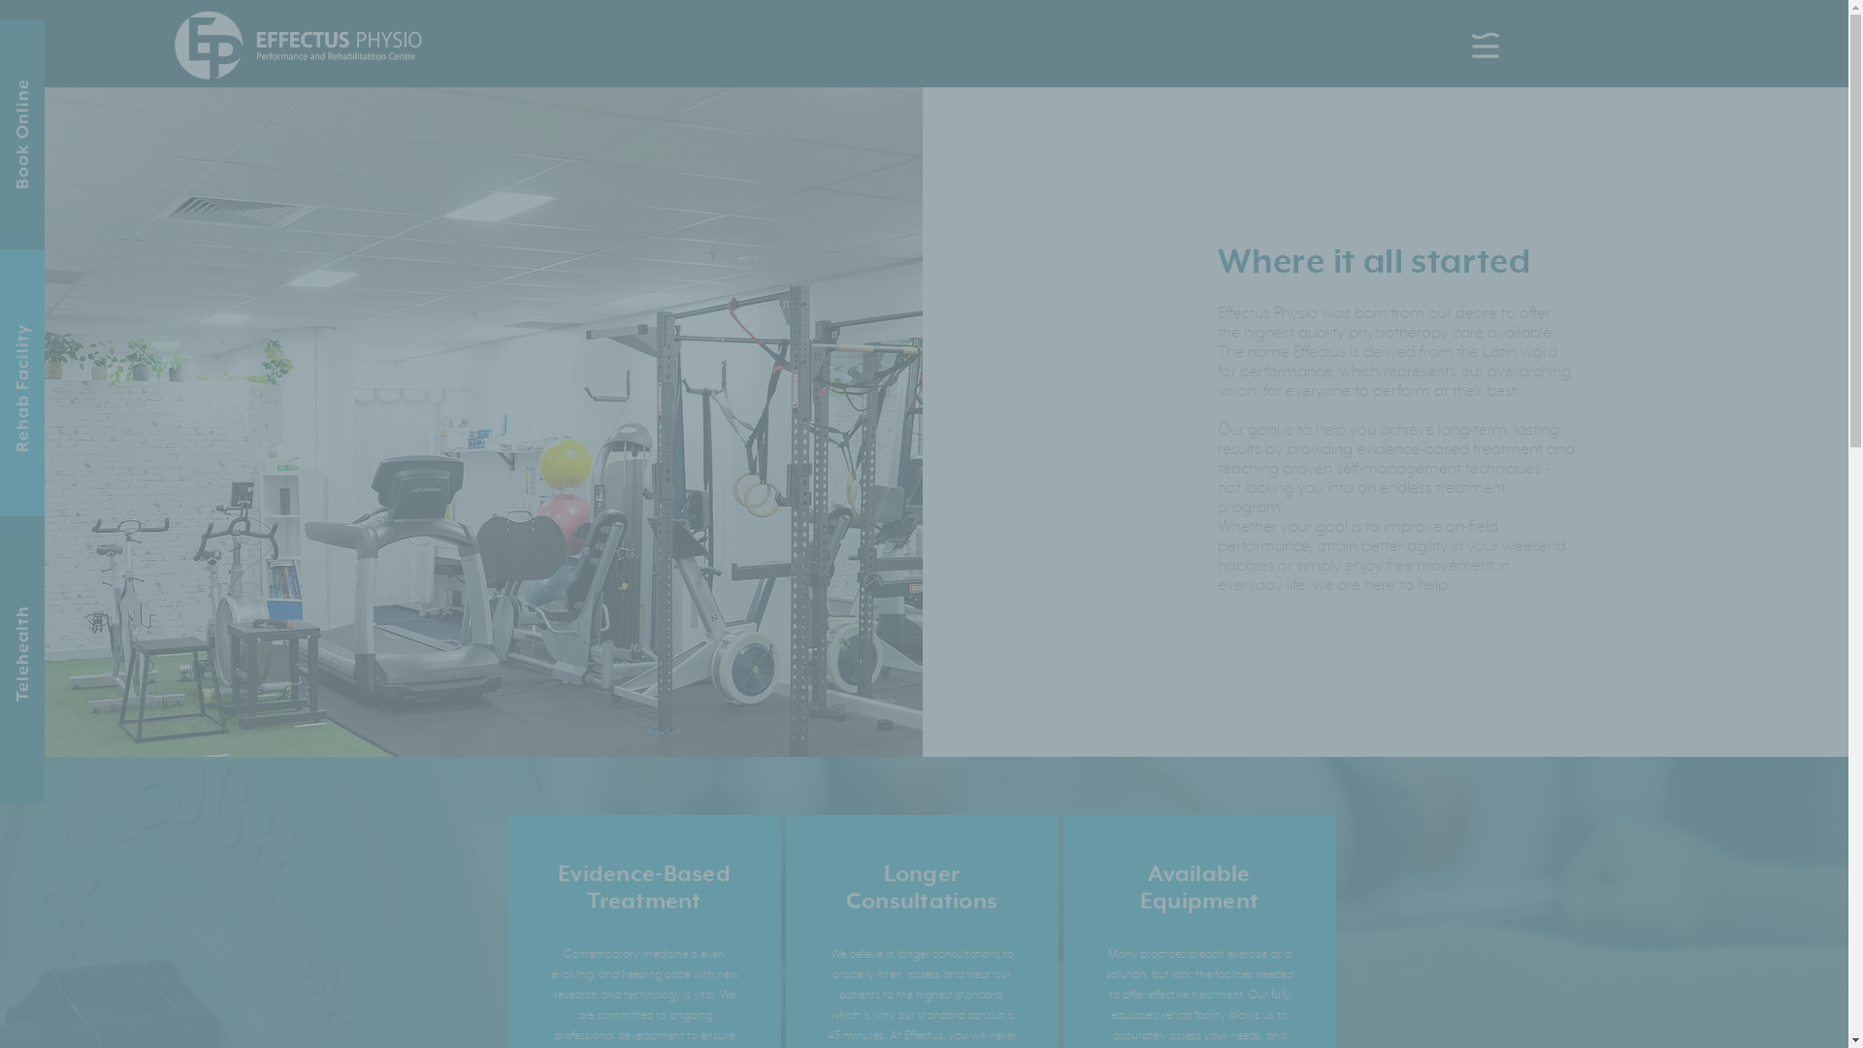 The image size is (1863, 1048). What do you see at coordinates (62, 615) in the screenshot?
I see `Telehealth` at bounding box center [62, 615].